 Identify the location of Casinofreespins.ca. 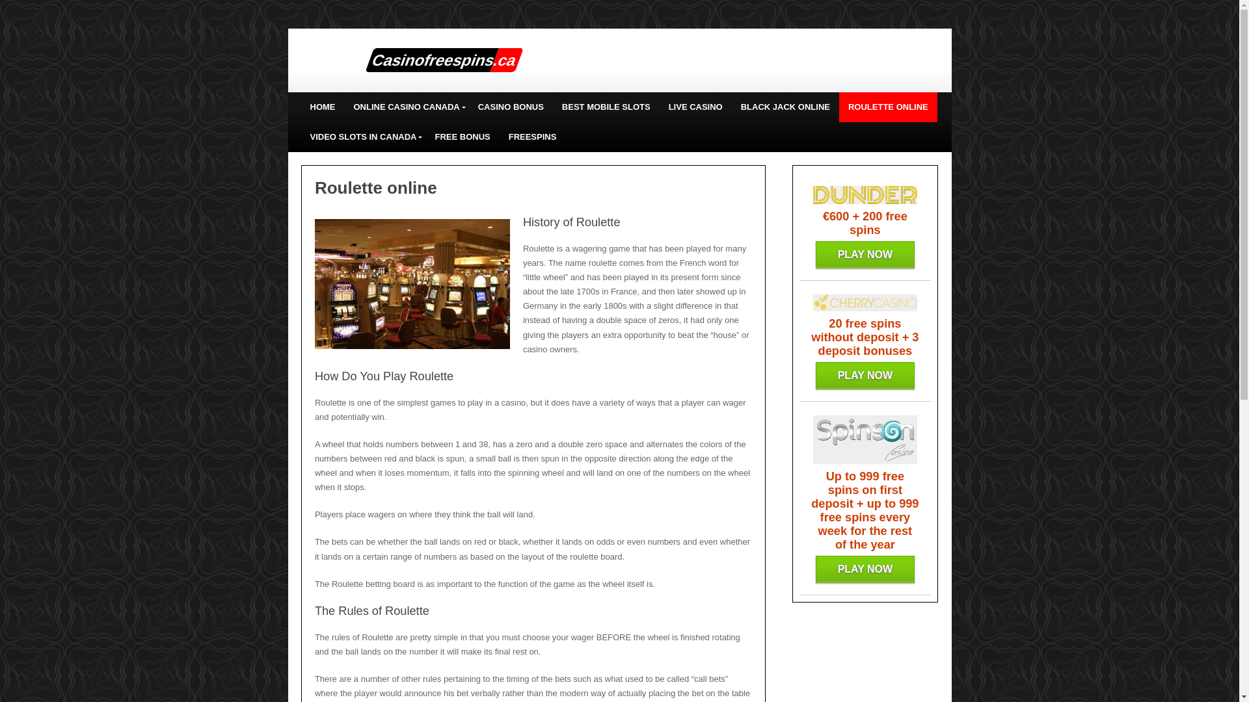
(440, 60).